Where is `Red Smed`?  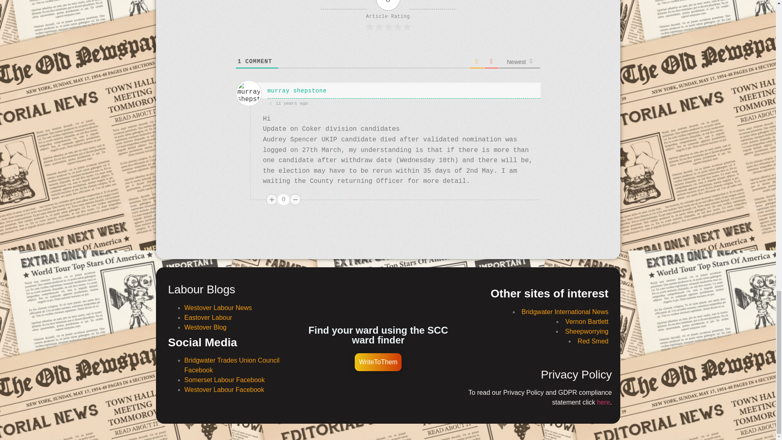 Red Smed is located at coordinates (593, 341).